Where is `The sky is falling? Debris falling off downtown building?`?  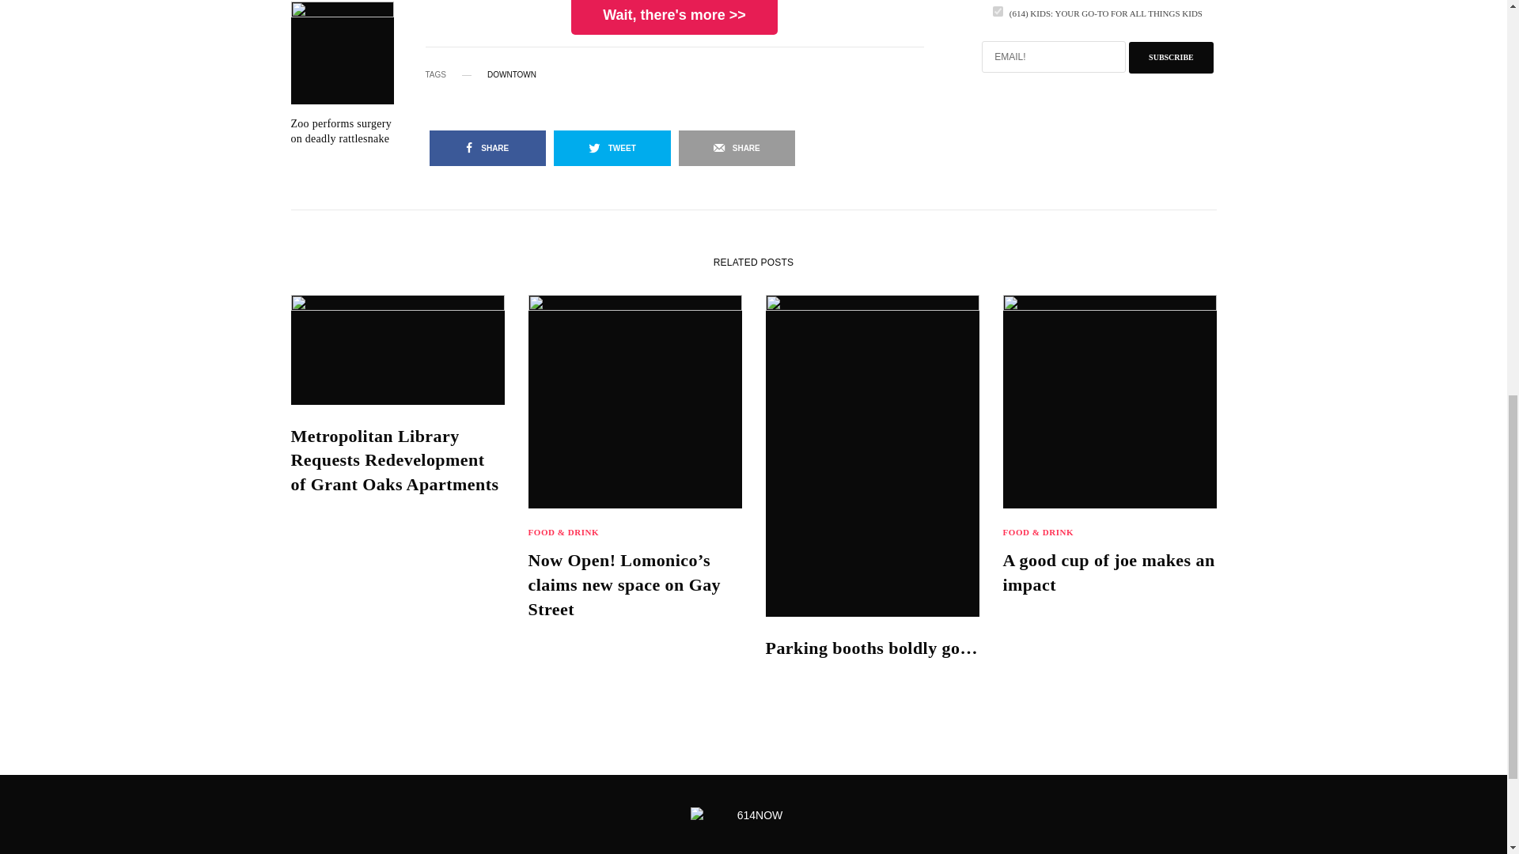
The sky is falling? Debris falling off downtown building? is located at coordinates (342, 36).